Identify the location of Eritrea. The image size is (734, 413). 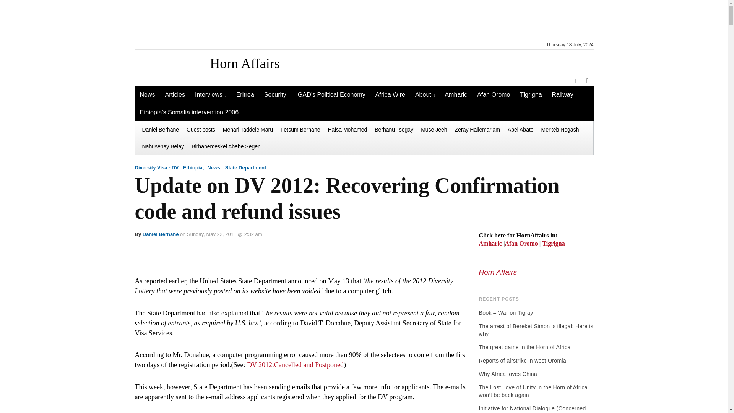
(245, 95).